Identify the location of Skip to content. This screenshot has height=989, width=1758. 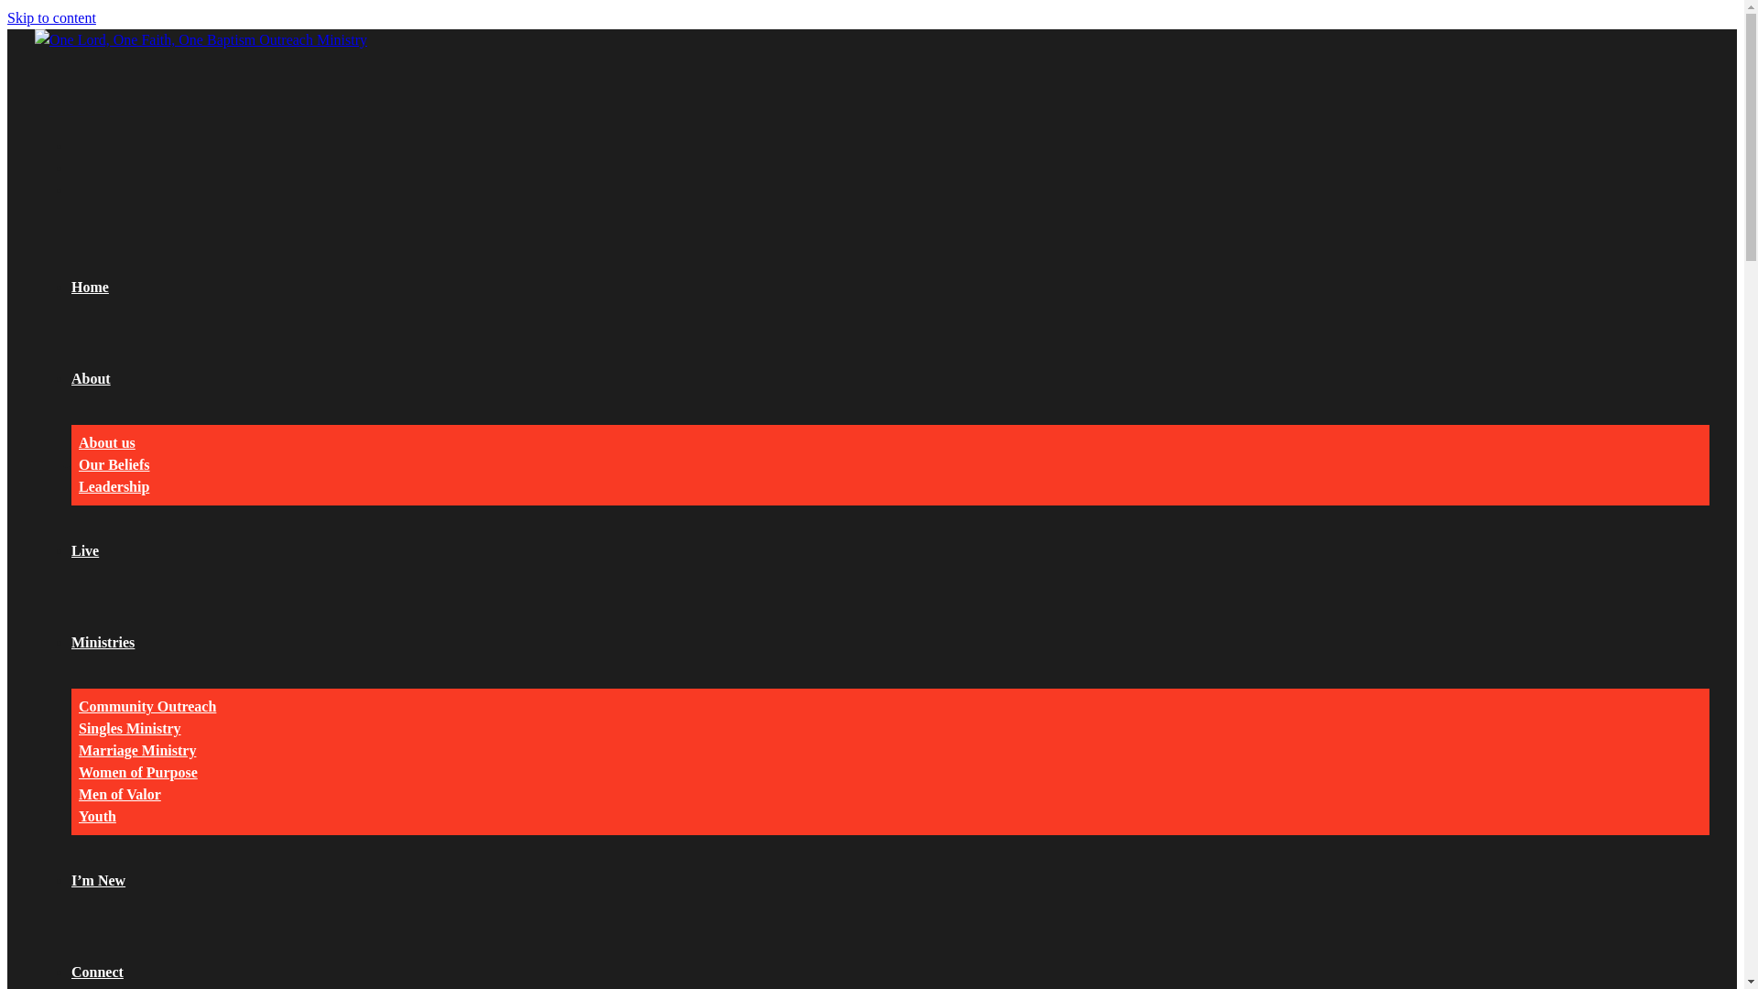
(51, 18).